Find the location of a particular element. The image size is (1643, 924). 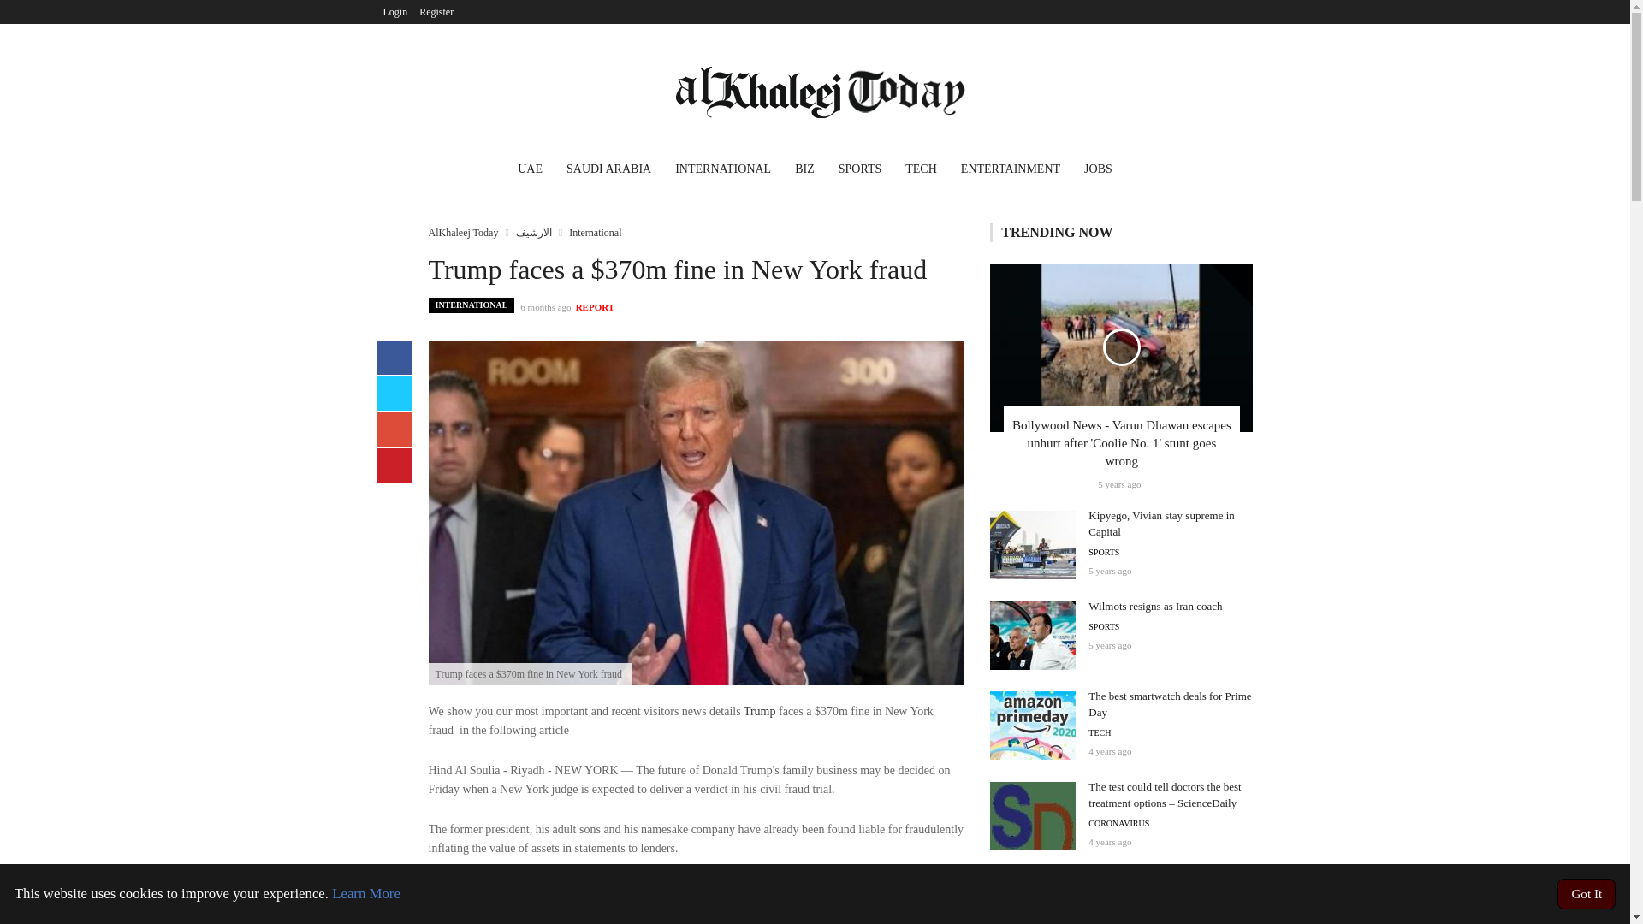

INTERNATIONAL is located at coordinates (471, 305).